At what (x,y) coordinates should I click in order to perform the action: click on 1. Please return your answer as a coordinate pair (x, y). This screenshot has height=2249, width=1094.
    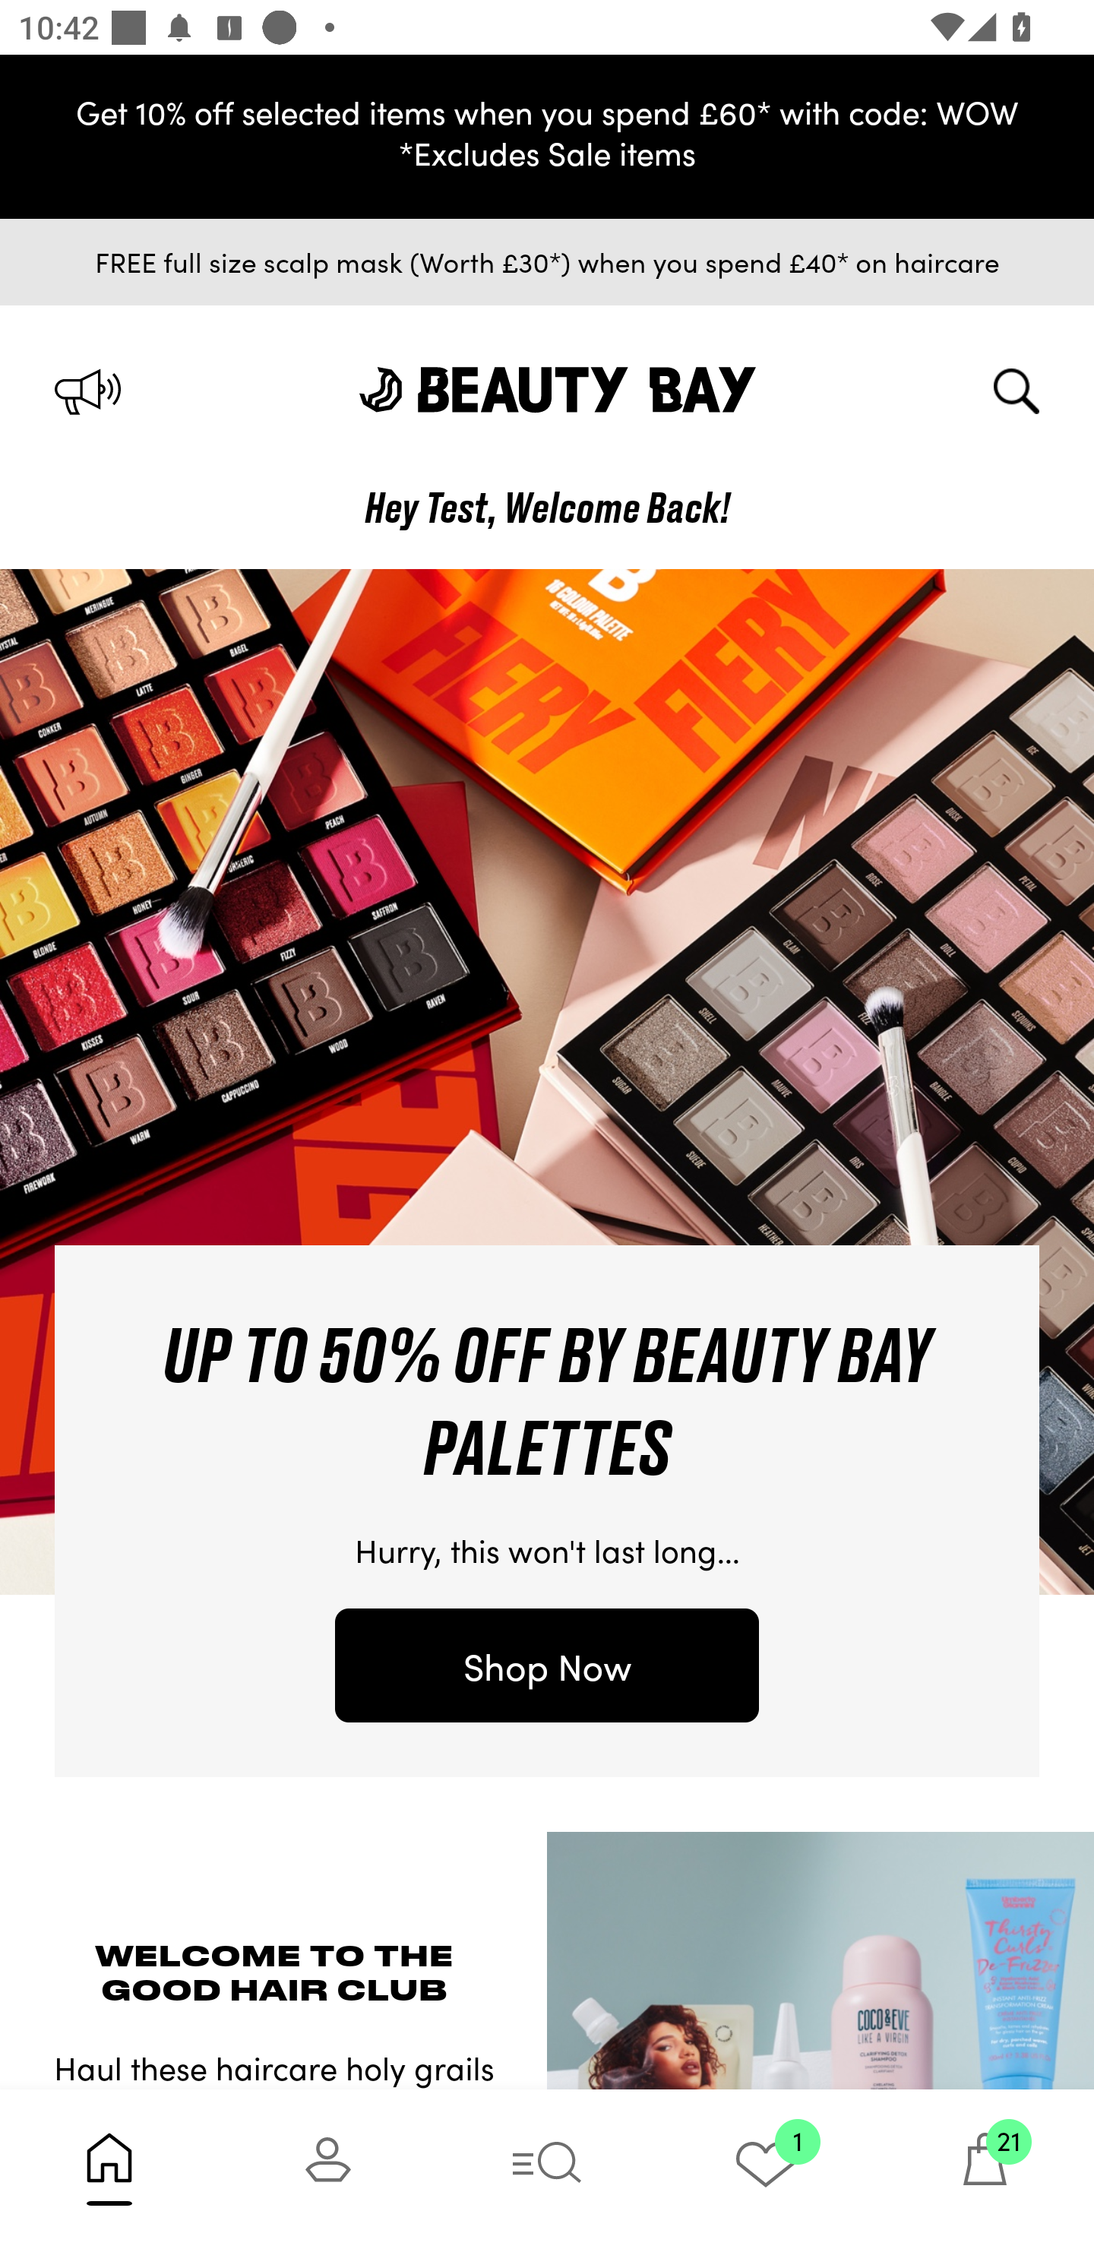
    Looking at the image, I should click on (766, 2168).